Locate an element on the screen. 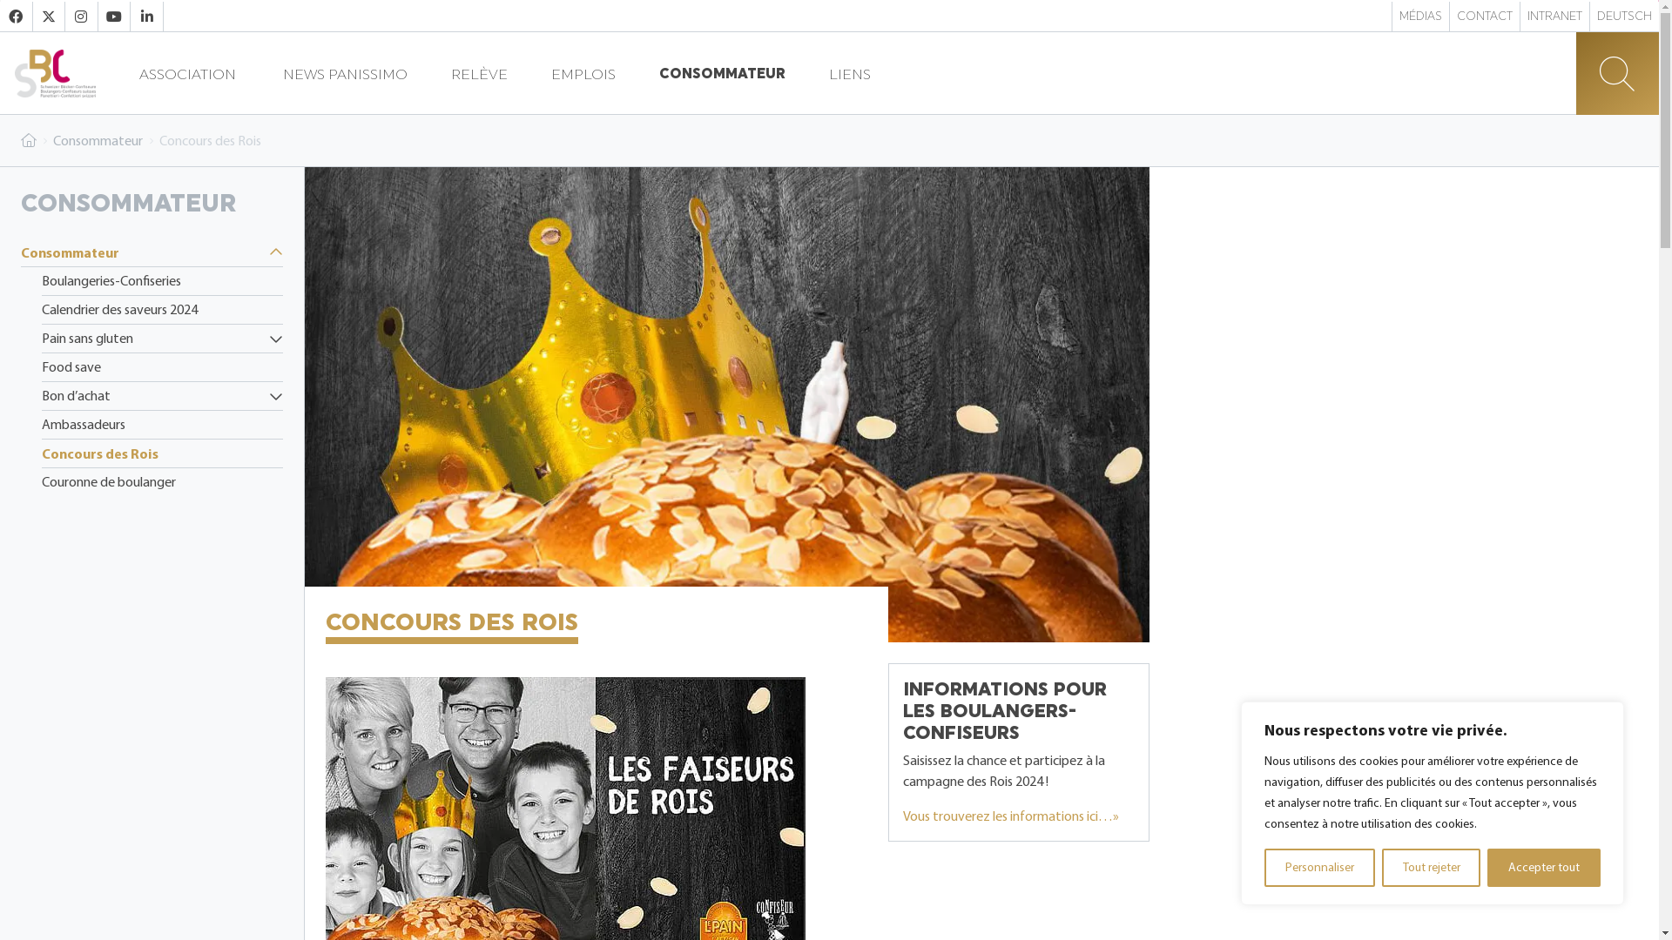 This screenshot has width=1672, height=940. Facebook is located at coordinates (16, 17).